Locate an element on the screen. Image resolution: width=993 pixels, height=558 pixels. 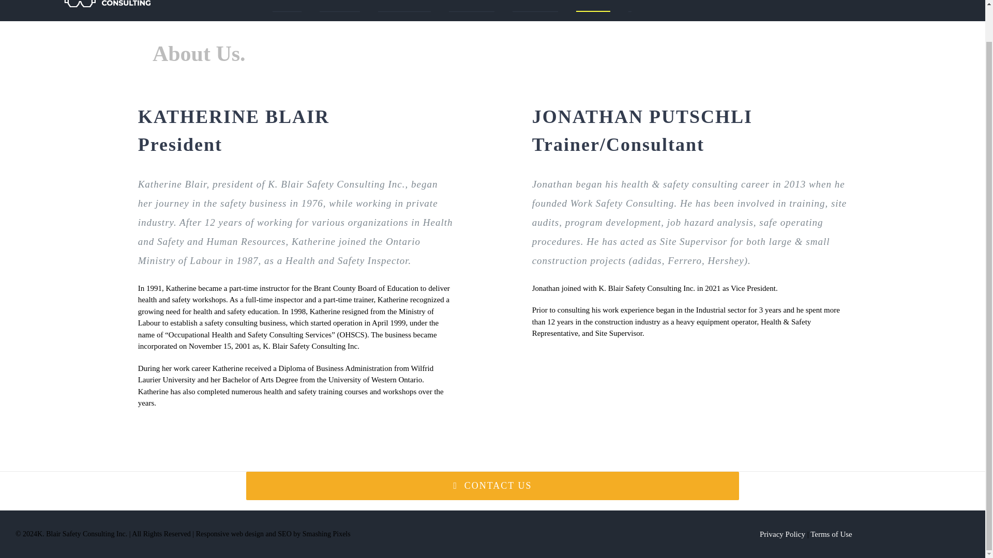
HOME is located at coordinates (287, 5).